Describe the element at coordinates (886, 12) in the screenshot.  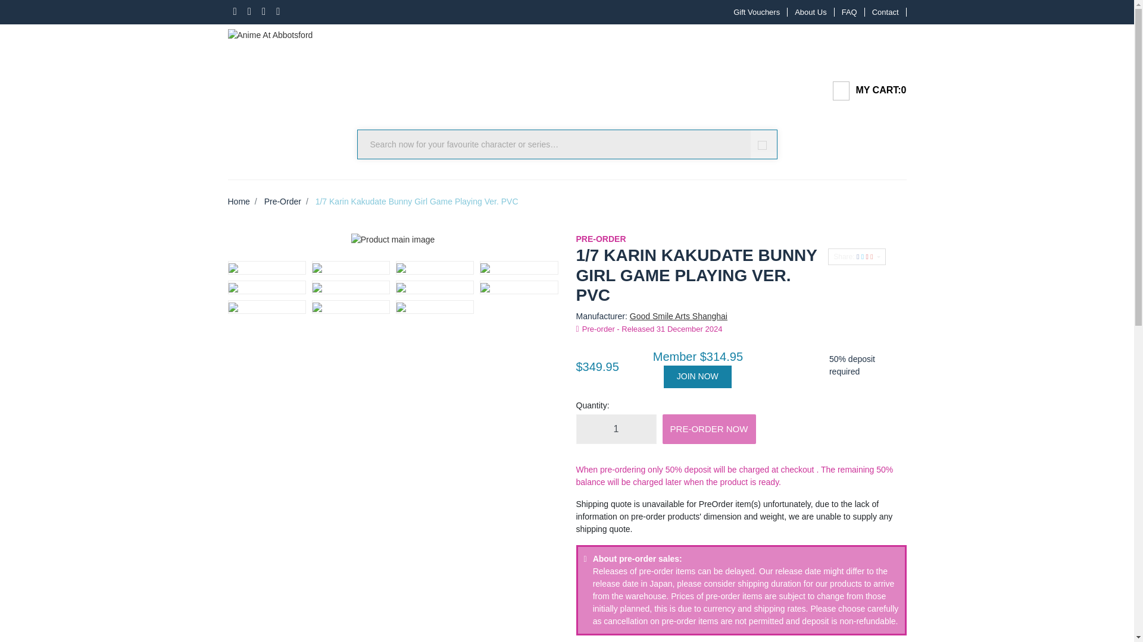
I see `Contact` at that location.